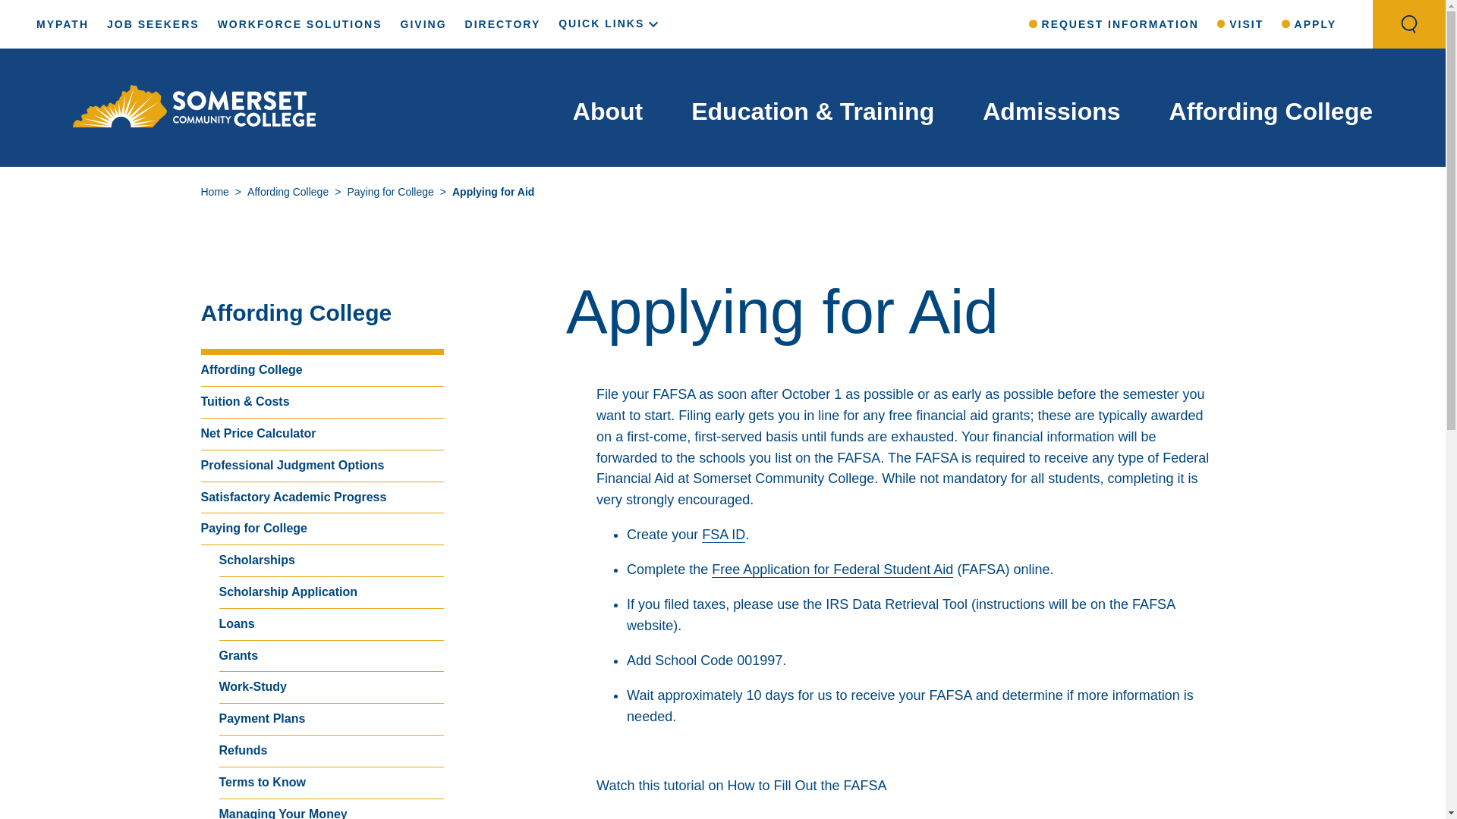 This screenshot has width=1457, height=819. I want to click on JOB SEEKERS, so click(153, 24).